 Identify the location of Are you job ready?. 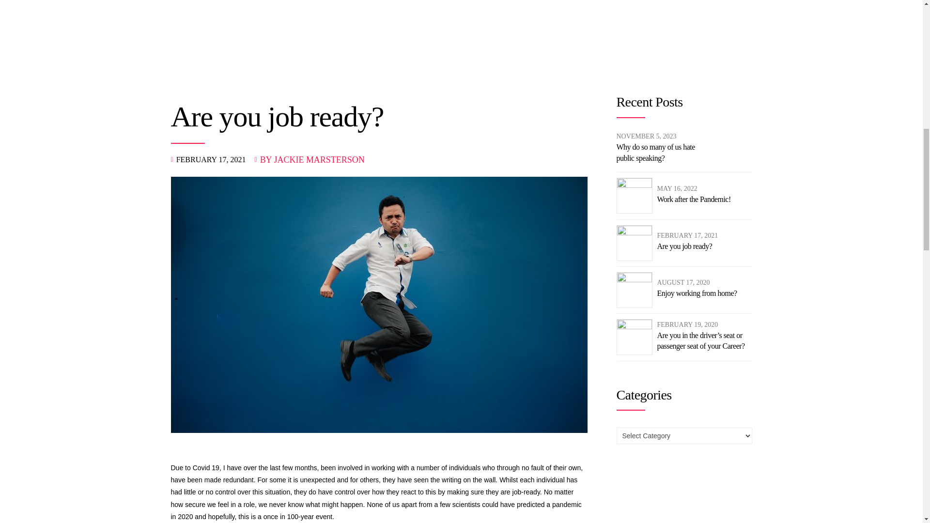
(687, 246).